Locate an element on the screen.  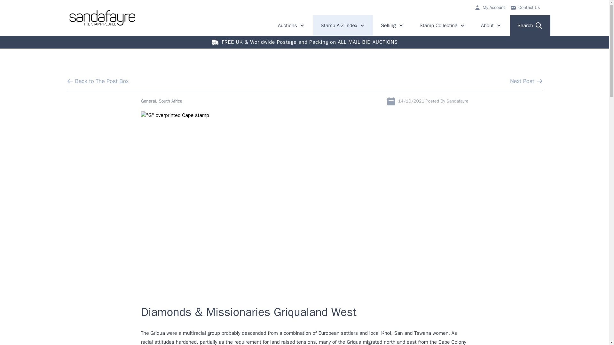
About is located at coordinates (525, 8).